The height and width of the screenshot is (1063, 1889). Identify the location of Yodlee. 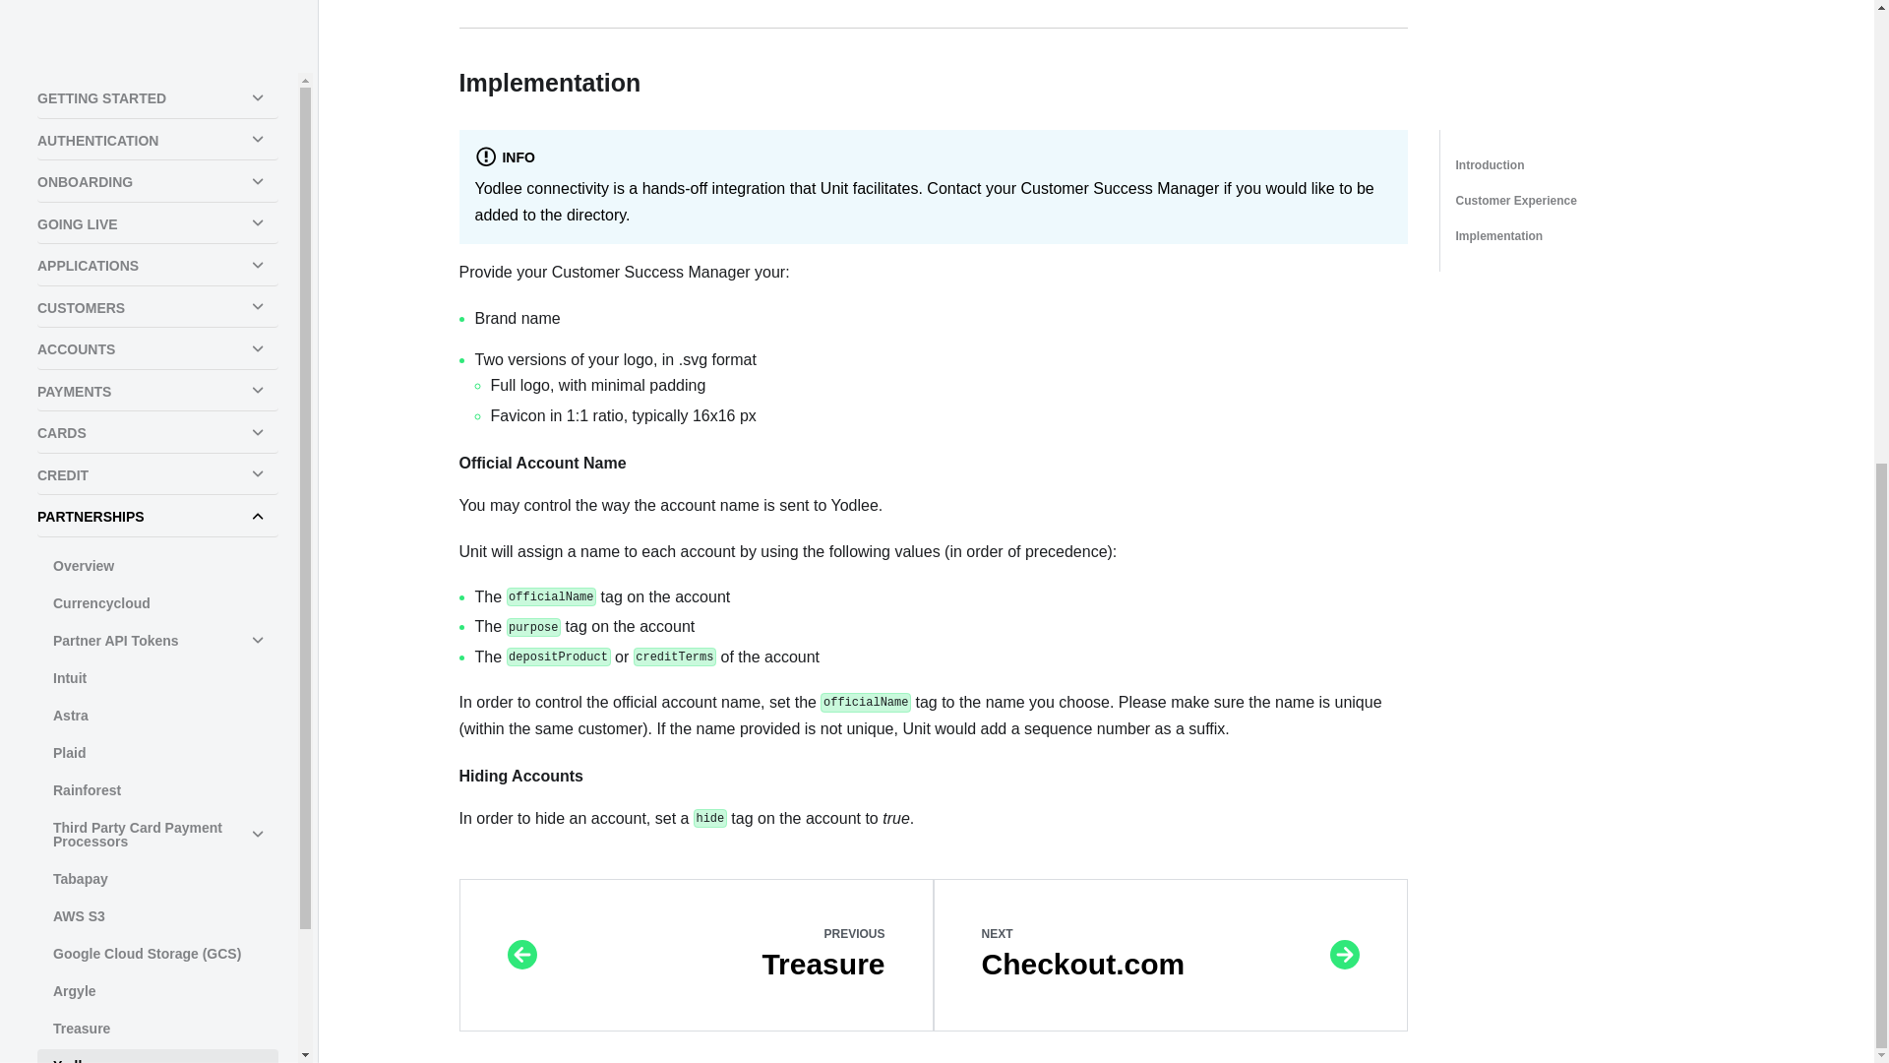
(157, 321).